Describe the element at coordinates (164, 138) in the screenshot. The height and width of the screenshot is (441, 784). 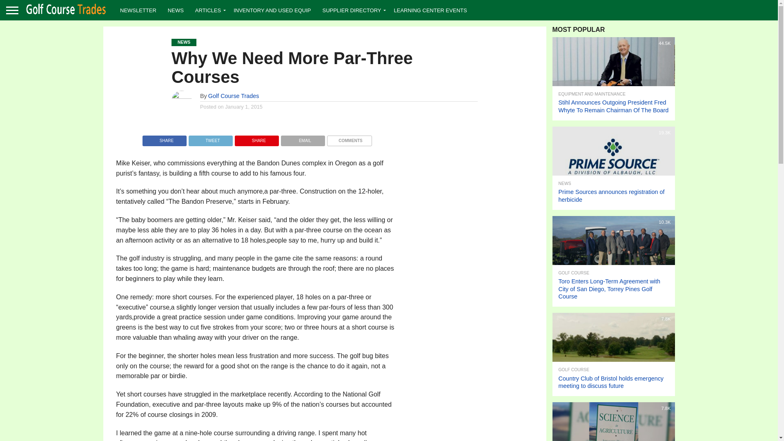
I see `Share on Facebook` at that location.